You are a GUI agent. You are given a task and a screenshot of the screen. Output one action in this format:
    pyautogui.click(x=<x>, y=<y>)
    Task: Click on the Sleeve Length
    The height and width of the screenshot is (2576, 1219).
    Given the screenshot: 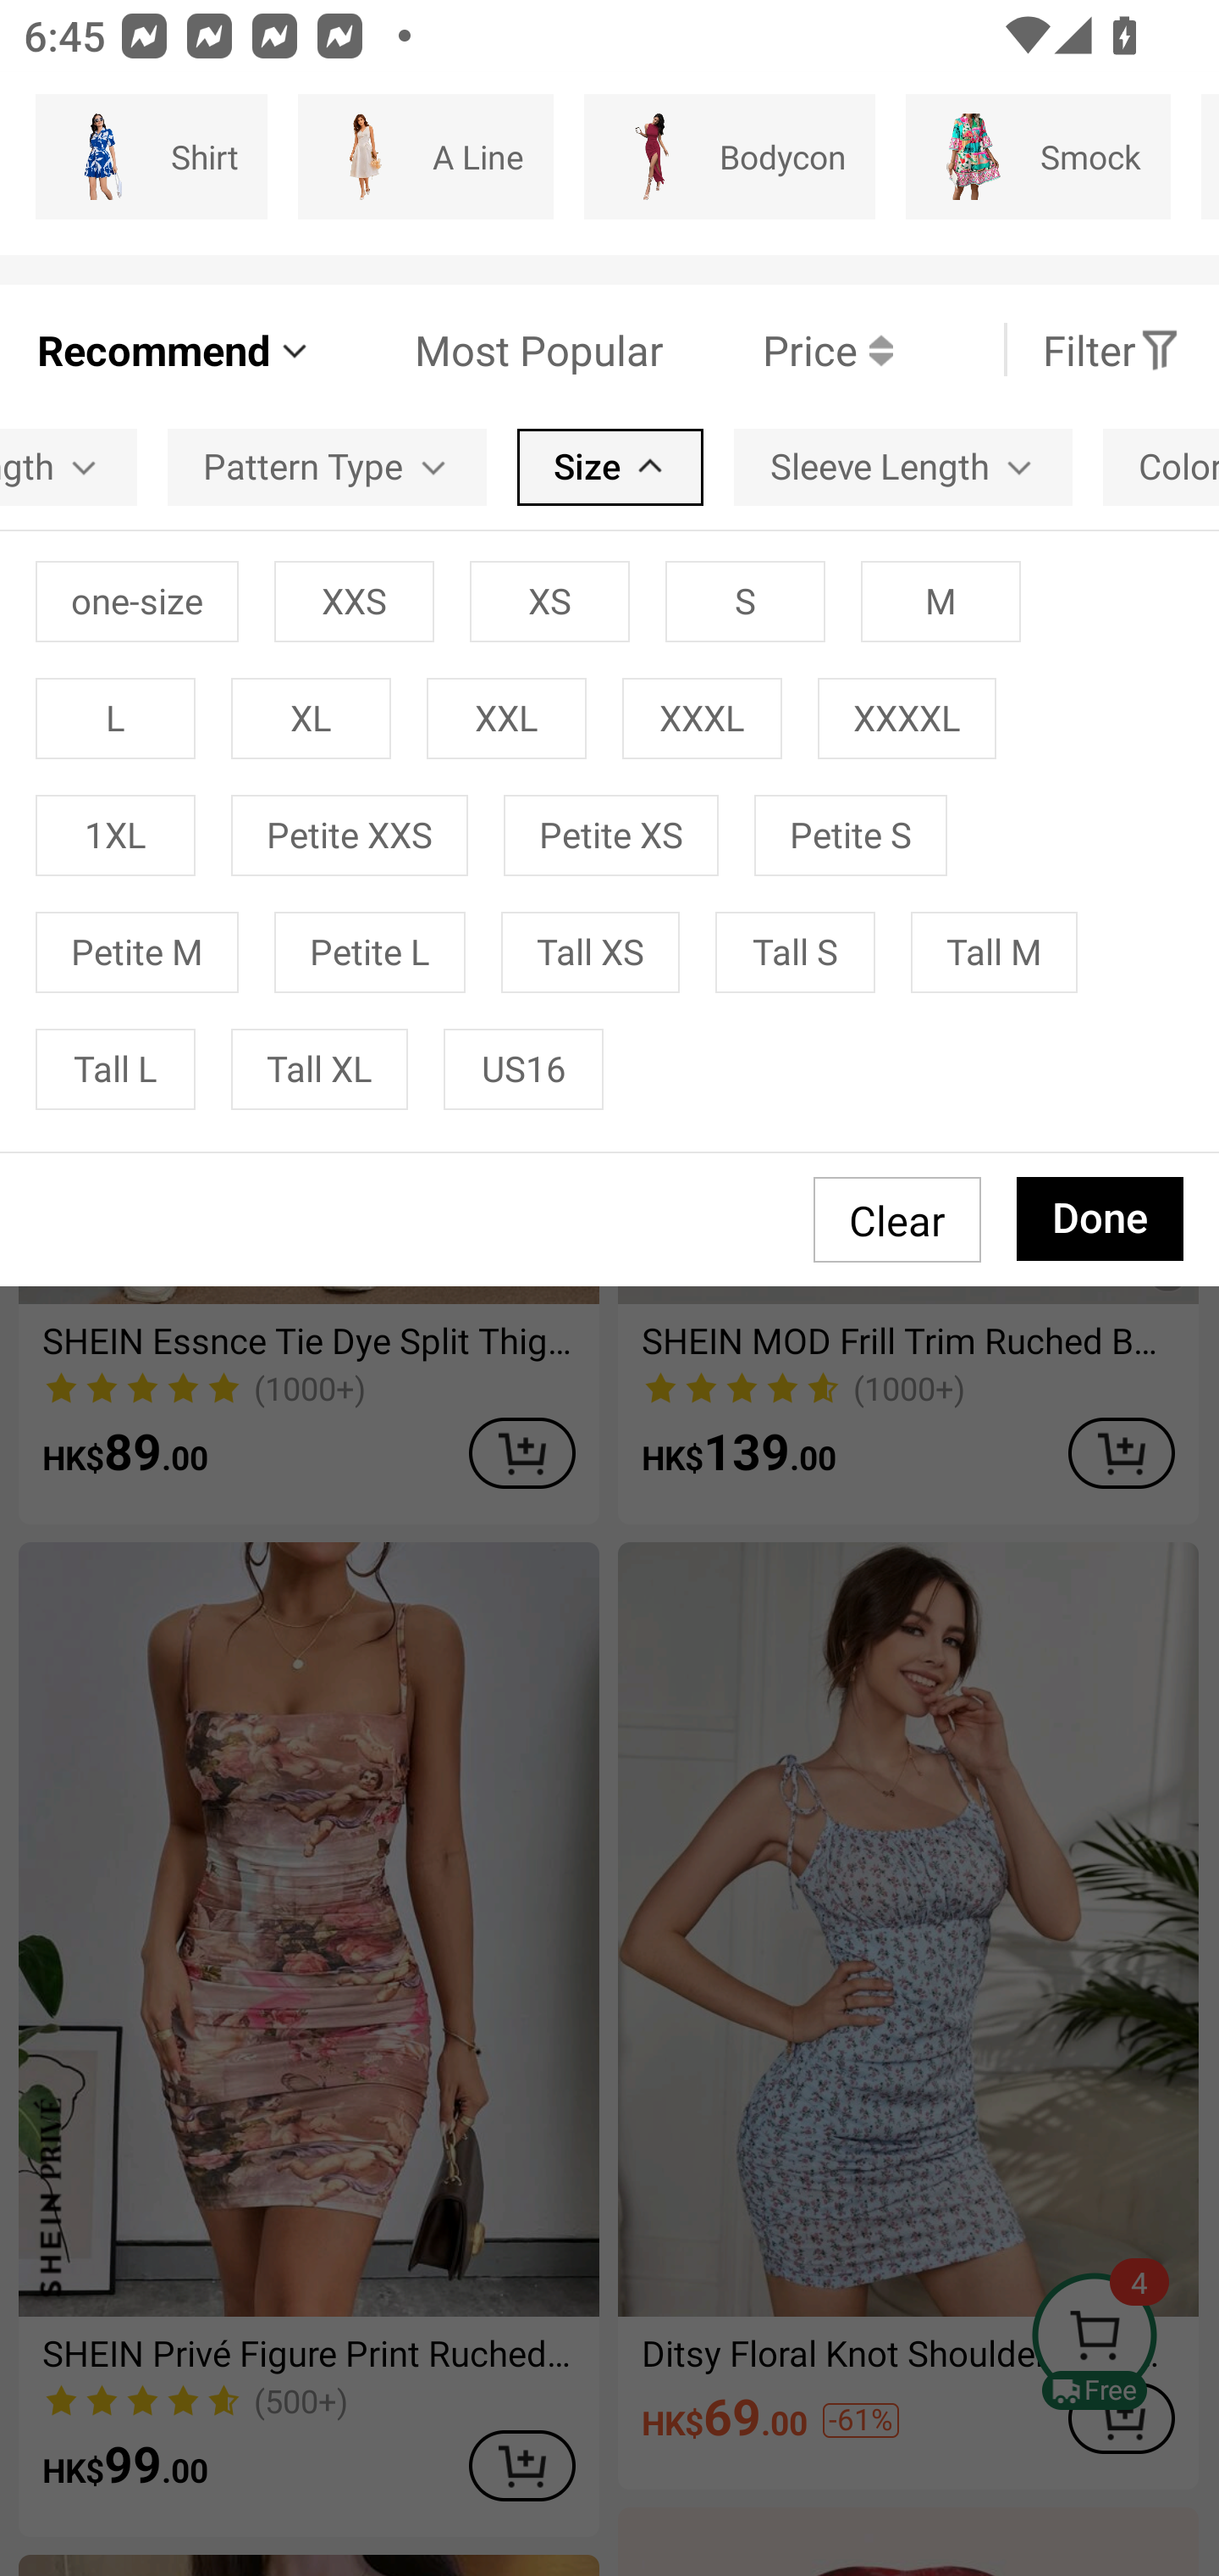 What is the action you would take?
    pyautogui.click(x=902, y=466)
    